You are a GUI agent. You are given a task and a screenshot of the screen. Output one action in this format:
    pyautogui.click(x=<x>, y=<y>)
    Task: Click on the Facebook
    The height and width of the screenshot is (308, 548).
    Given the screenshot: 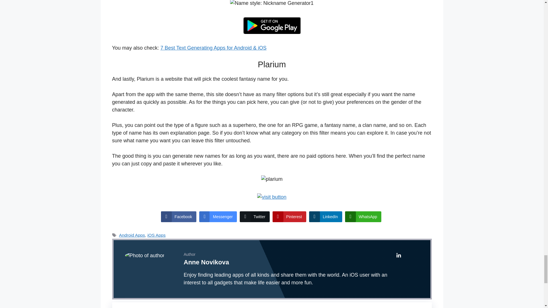 What is the action you would take?
    pyautogui.click(x=179, y=216)
    